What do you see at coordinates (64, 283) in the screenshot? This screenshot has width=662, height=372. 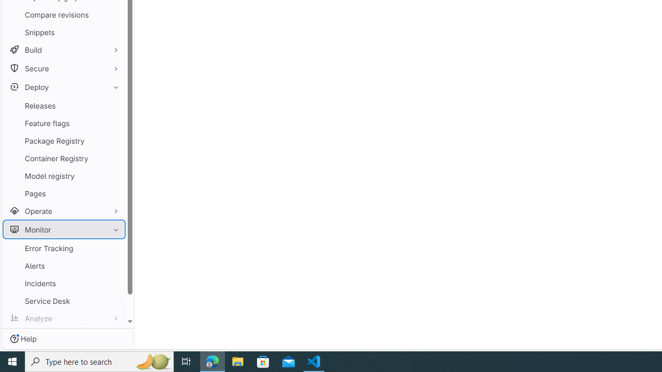 I see `Incidents` at bounding box center [64, 283].